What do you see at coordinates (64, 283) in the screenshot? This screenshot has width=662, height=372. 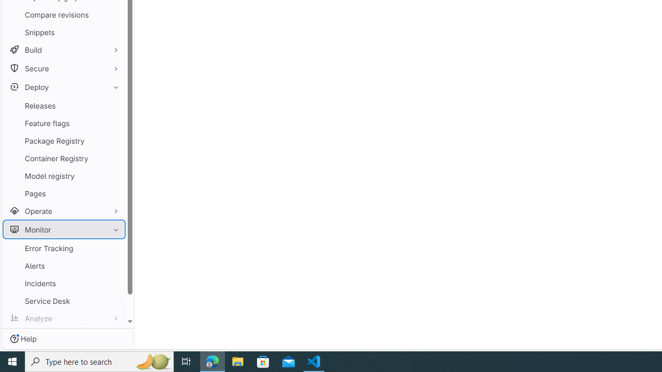 I see `Incidents` at bounding box center [64, 283].